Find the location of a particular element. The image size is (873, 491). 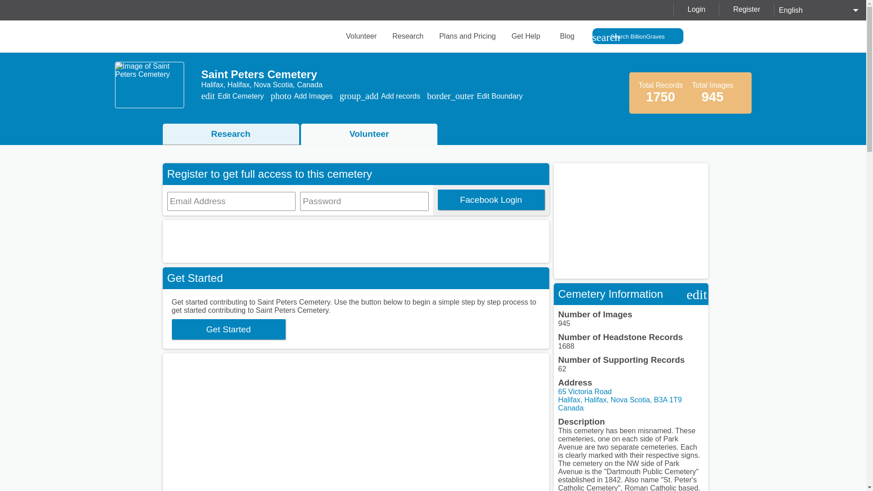

Facebook Login is located at coordinates (490, 200).